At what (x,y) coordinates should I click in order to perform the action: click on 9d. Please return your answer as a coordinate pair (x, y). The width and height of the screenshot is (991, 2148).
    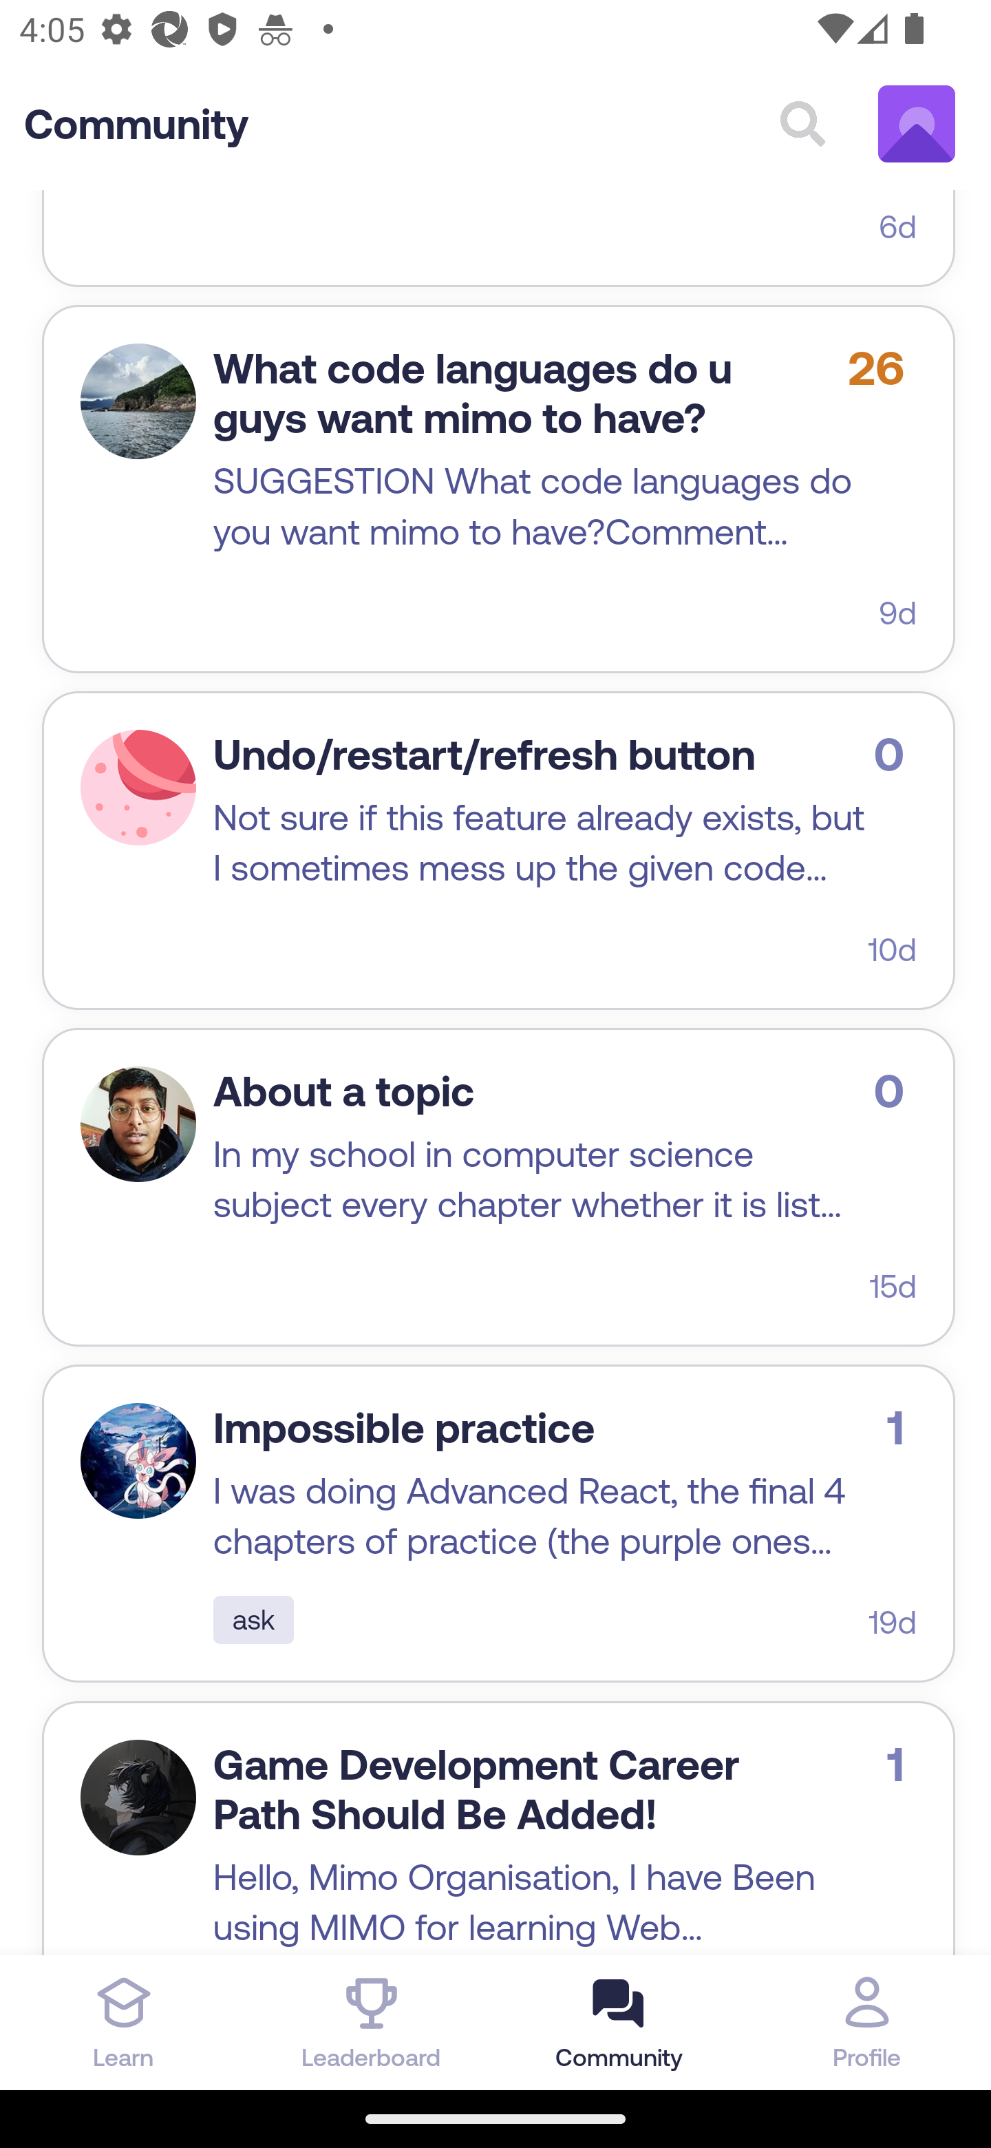
    Looking at the image, I should click on (897, 614).